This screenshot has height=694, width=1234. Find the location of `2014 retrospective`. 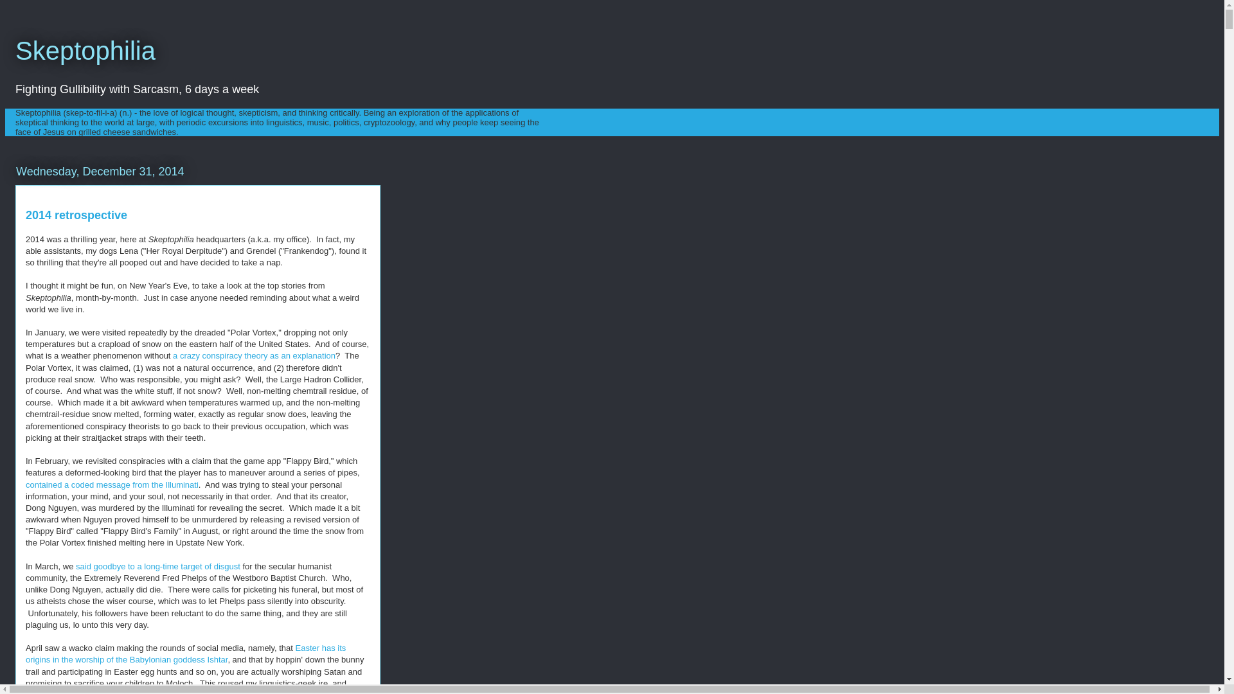

2014 retrospective is located at coordinates (76, 215).